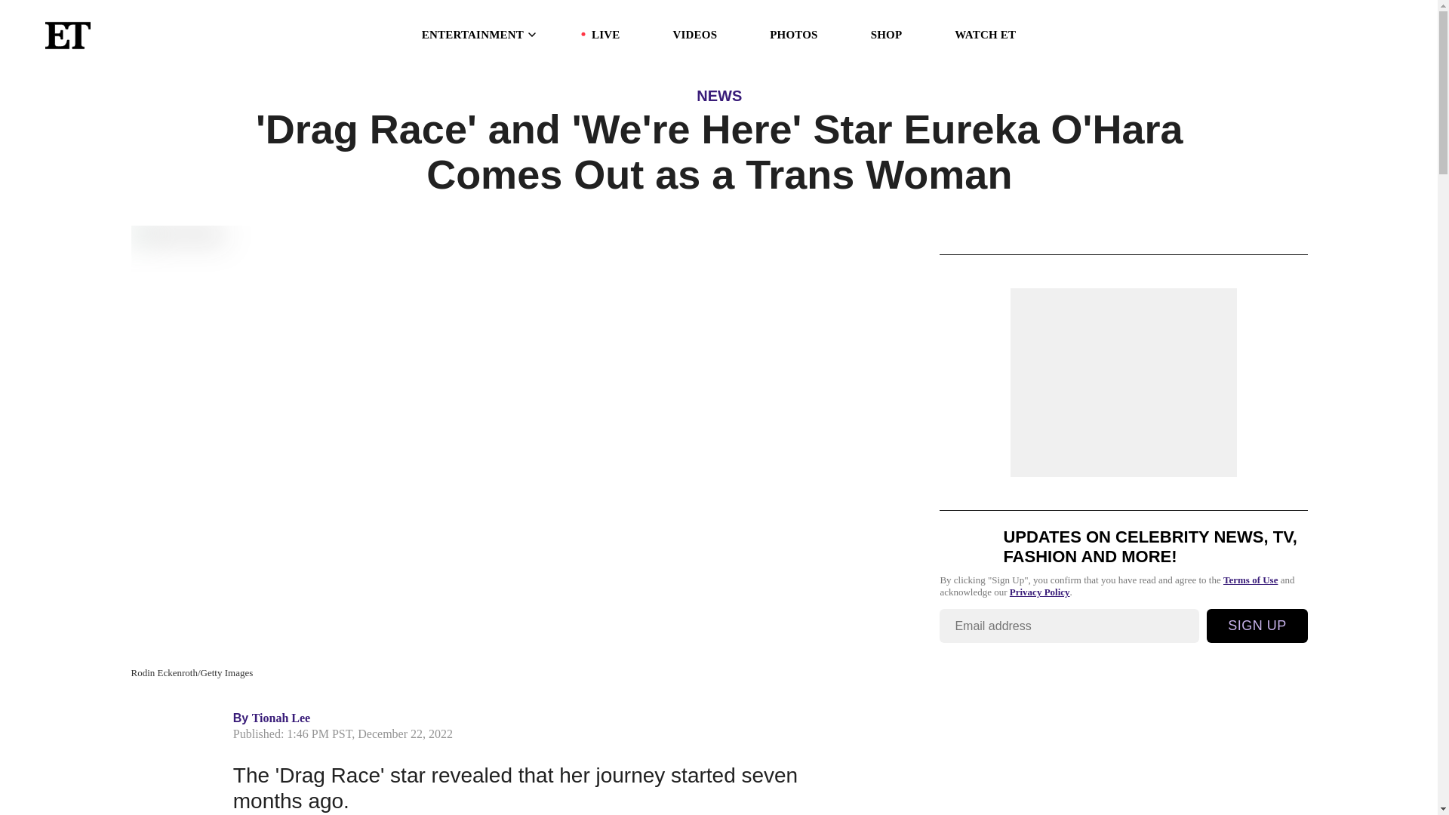 This screenshot has width=1449, height=815. What do you see at coordinates (792, 35) in the screenshot?
I see `PHOTOS` at bounding box center [792, 35].